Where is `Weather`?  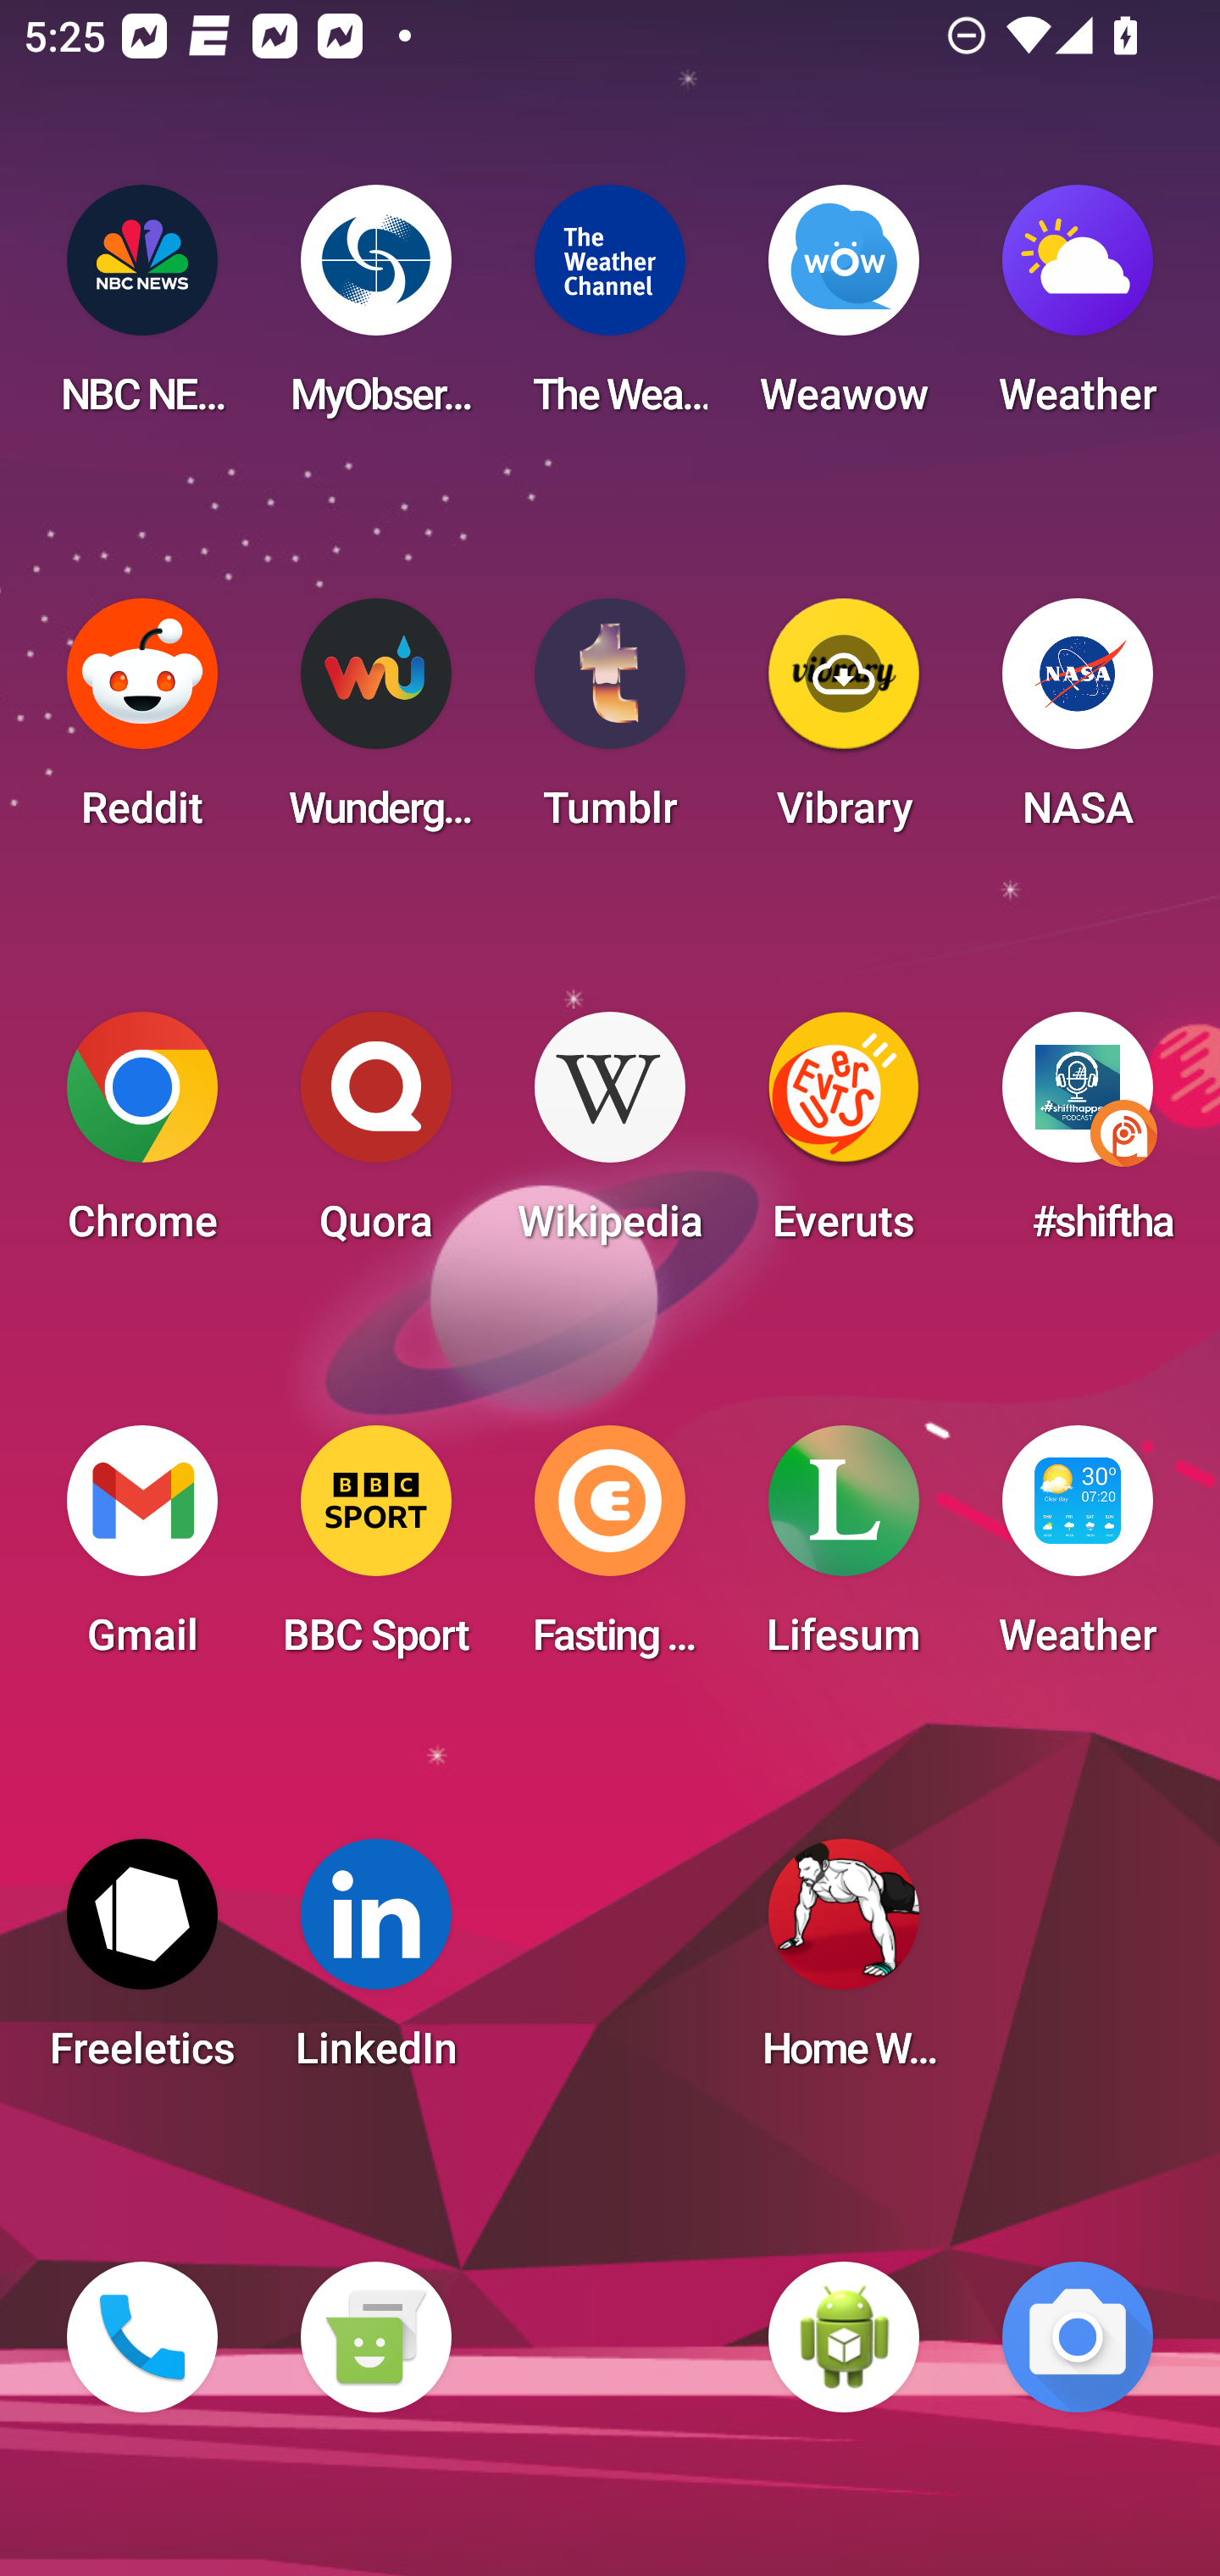
Weather is located at coordinates (1078, 310).